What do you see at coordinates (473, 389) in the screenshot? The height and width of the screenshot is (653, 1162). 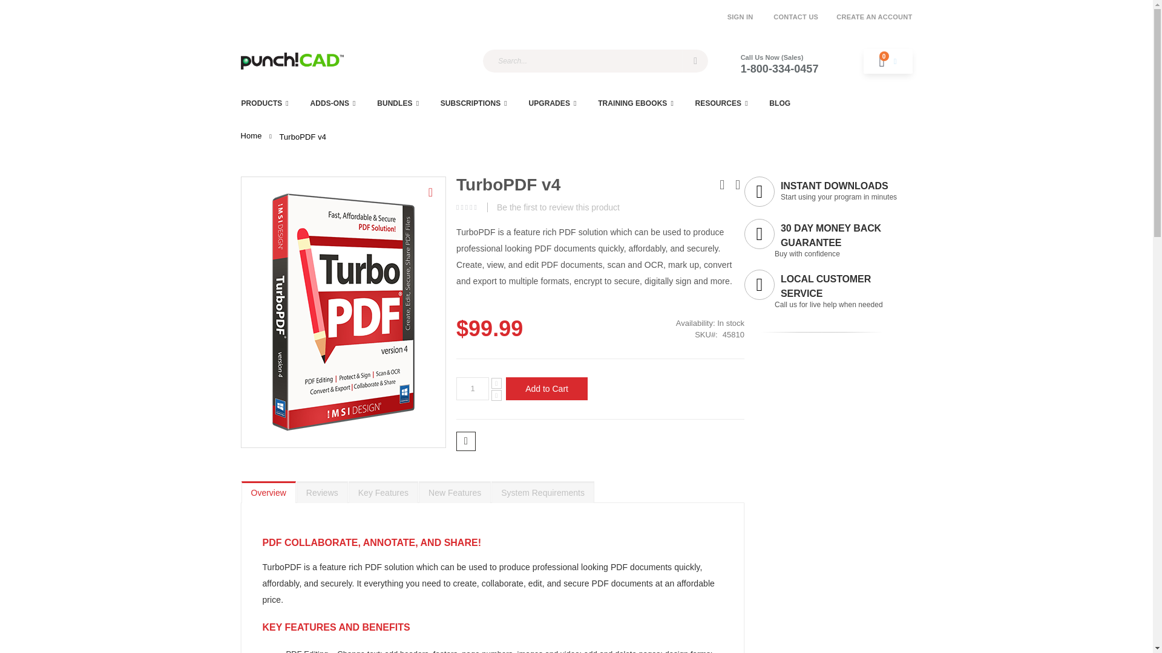 I see `1` at bounding box center [473, 389].